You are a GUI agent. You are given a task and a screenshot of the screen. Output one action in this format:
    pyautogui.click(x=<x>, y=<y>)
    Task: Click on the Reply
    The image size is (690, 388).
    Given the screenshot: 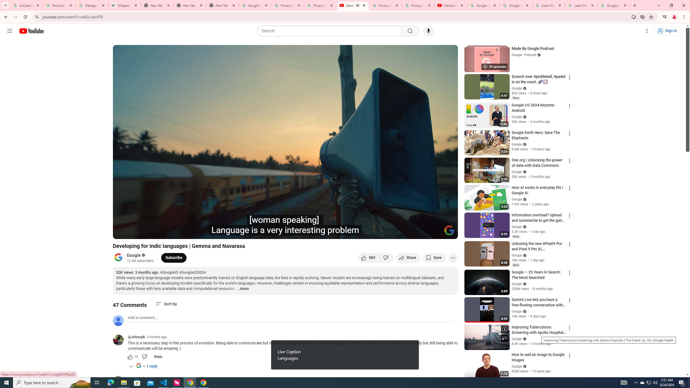 What is the action you would take?
    pyautogui.click(x=158, y=357)
    